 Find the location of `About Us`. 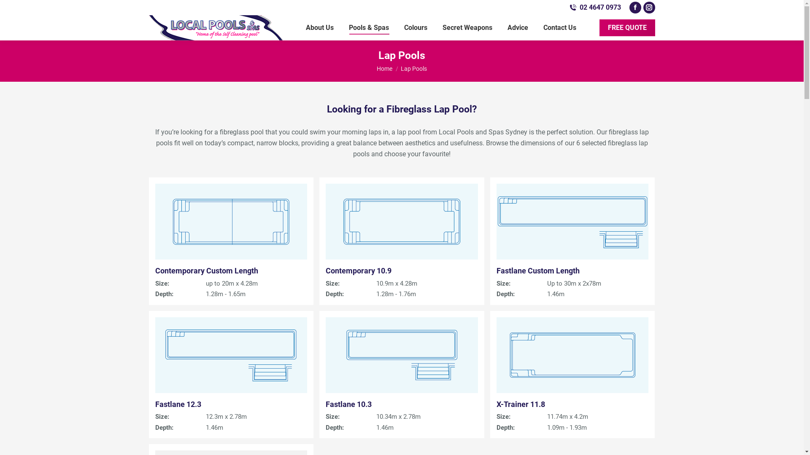

About Us is located at coordinates (319, 28).